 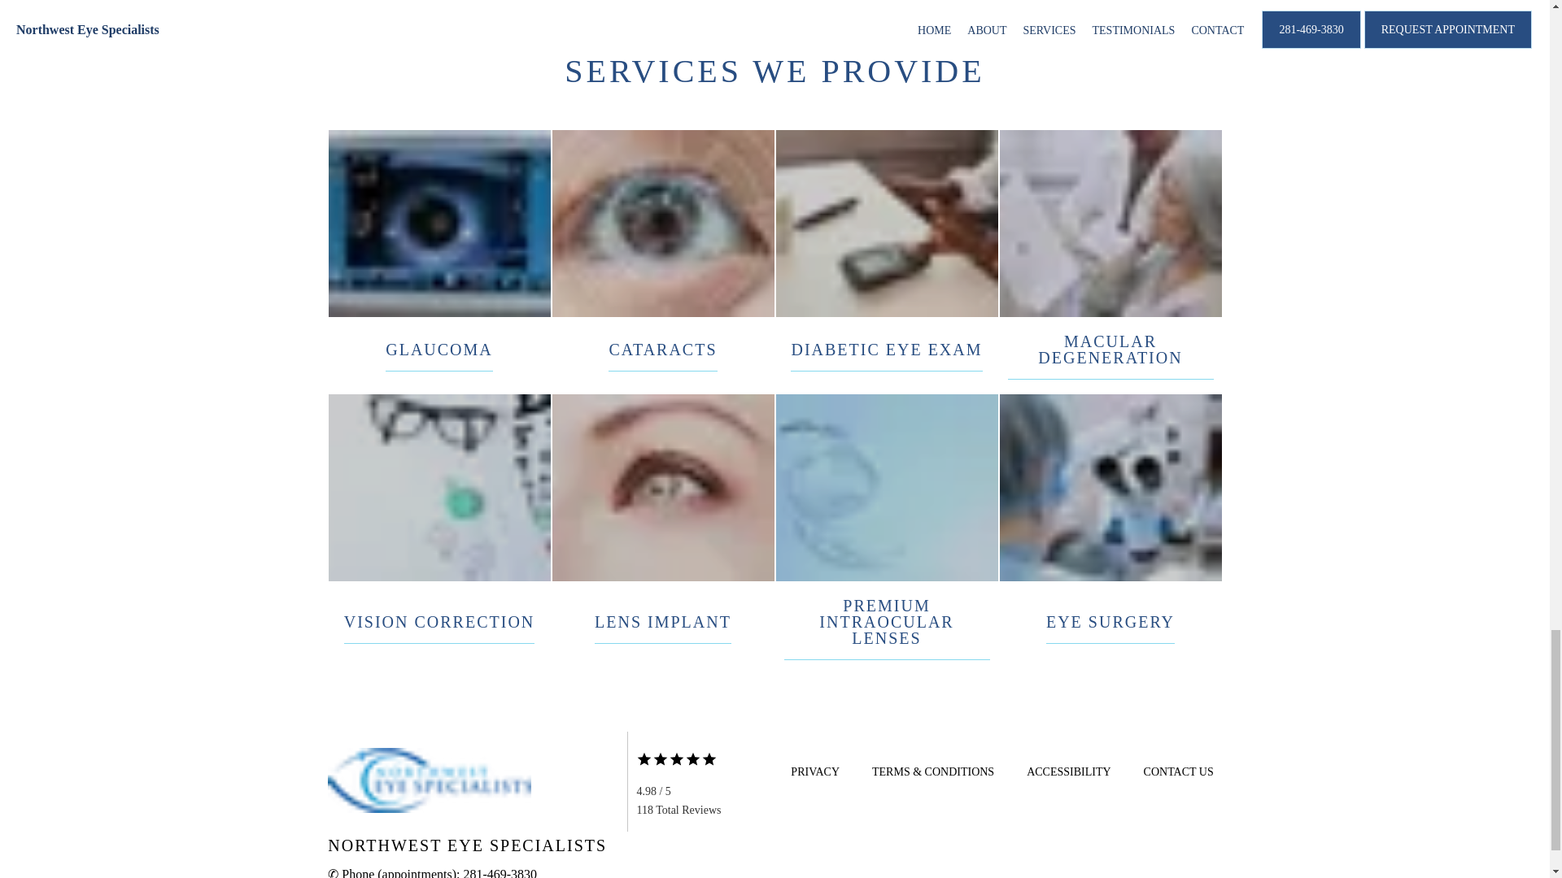 I want to click on GLAUCOMA, so click(x=439, y=350).